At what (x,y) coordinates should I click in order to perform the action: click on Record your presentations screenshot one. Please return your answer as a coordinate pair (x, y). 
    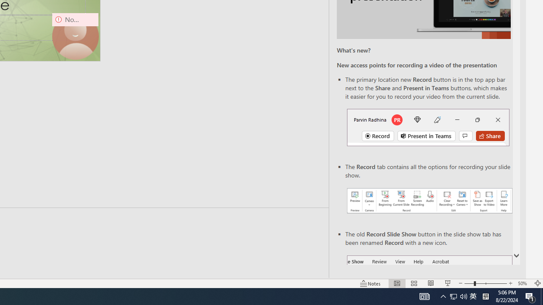
    Looking at the image, I should click on (429, 201).